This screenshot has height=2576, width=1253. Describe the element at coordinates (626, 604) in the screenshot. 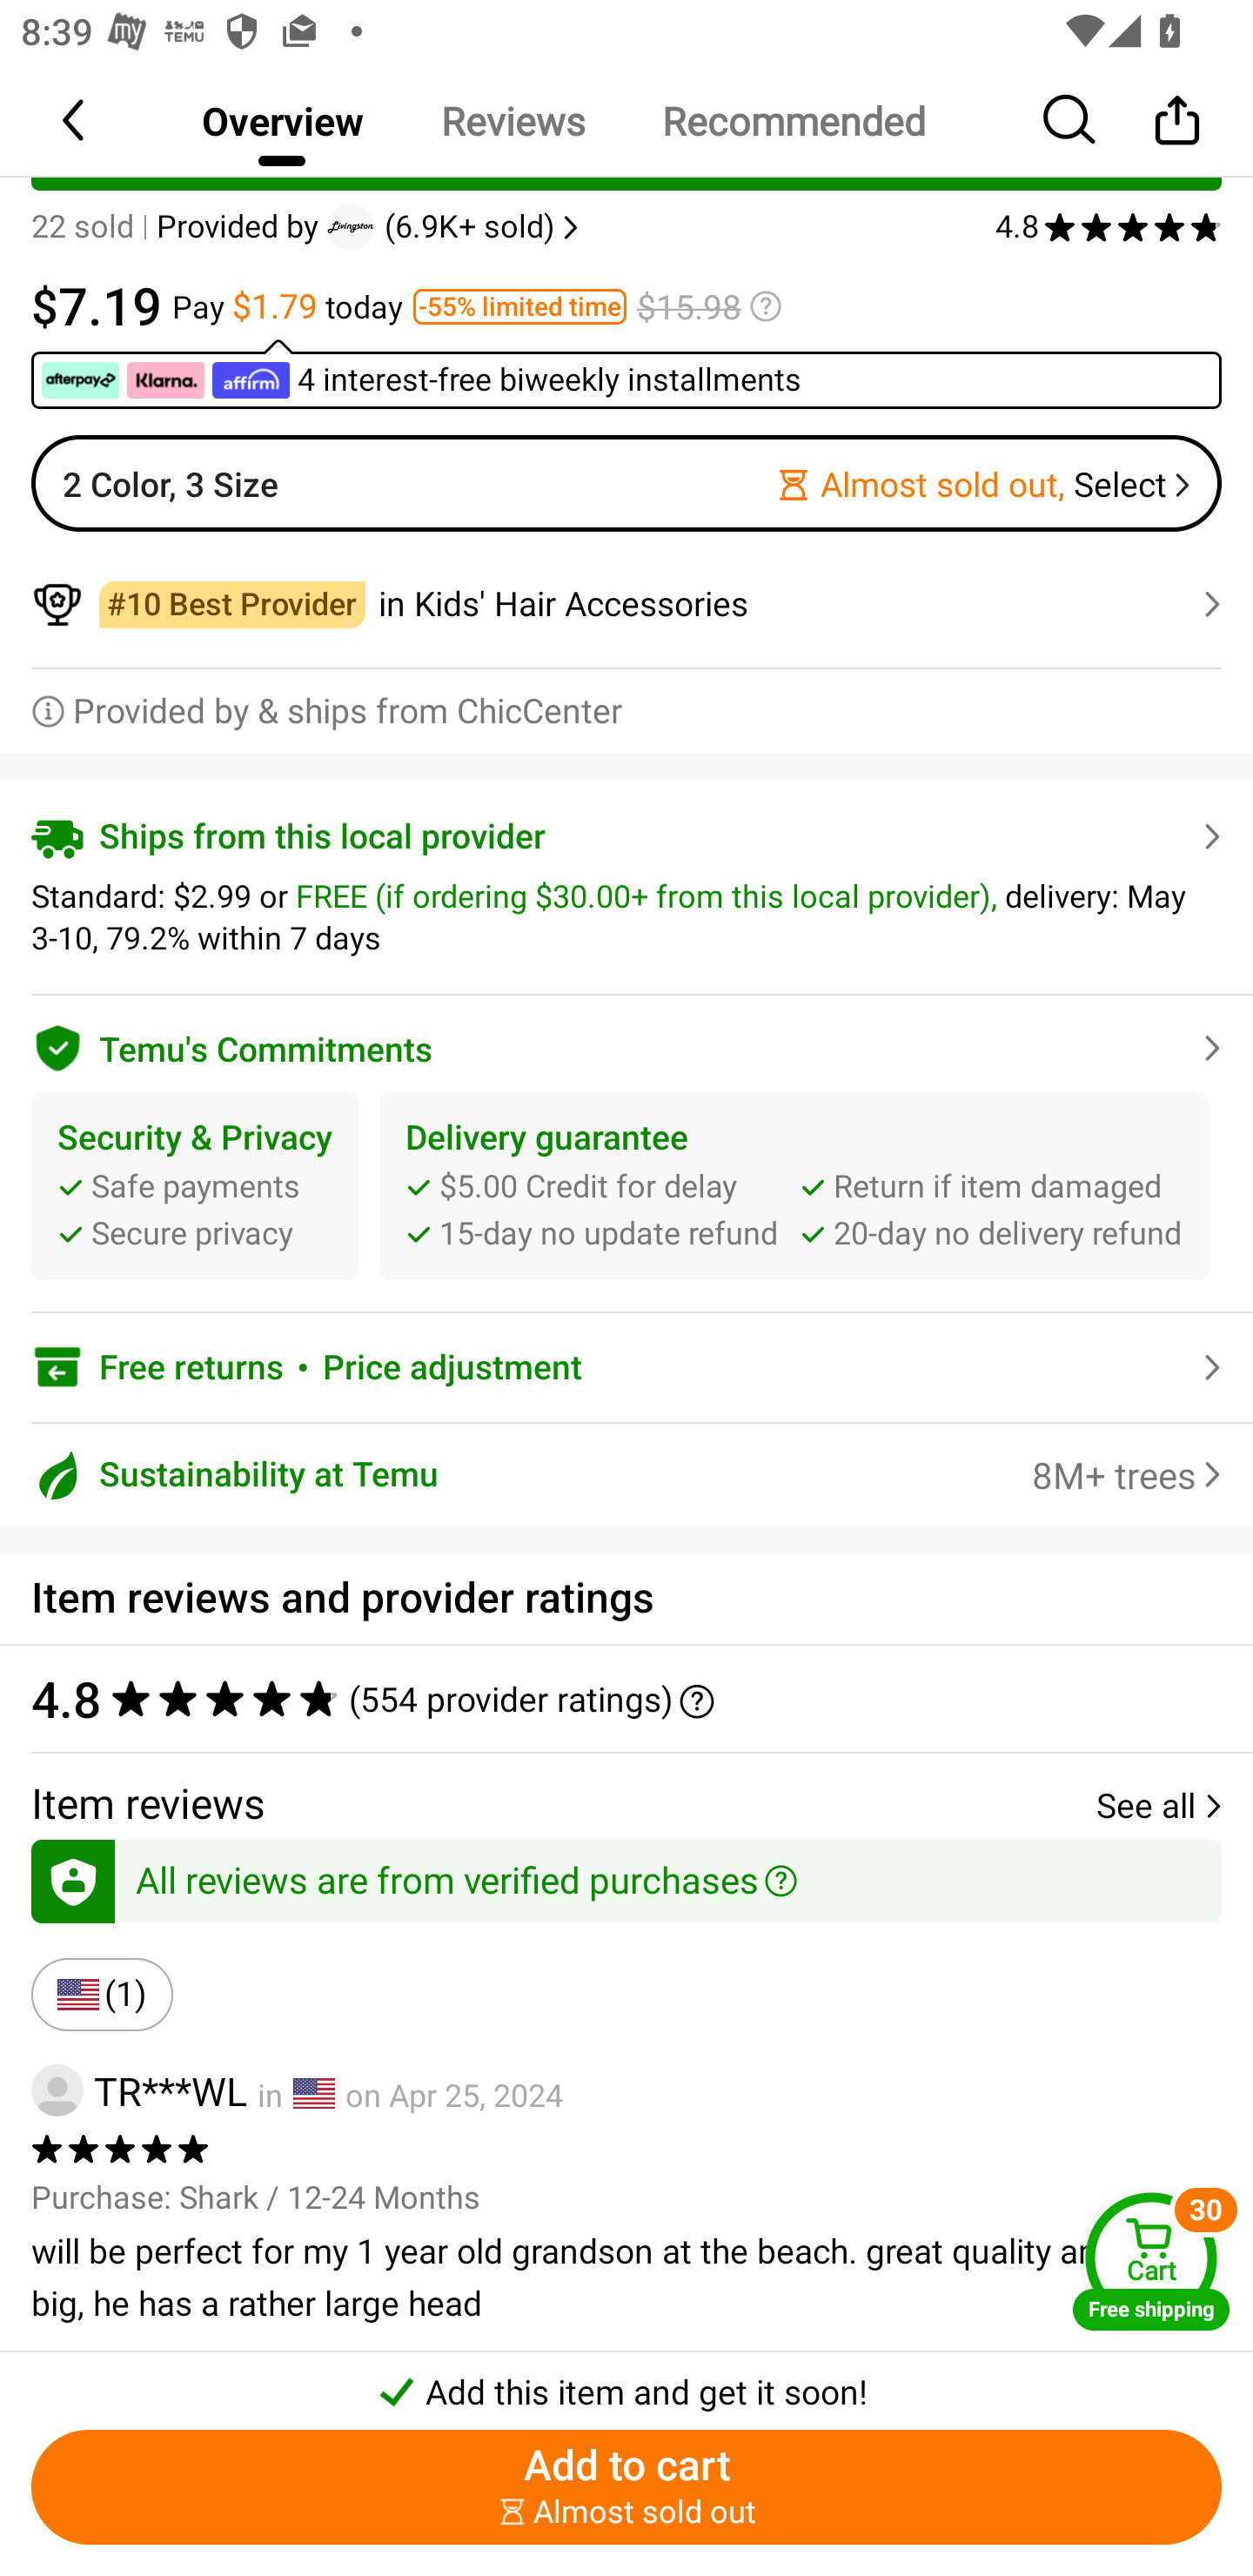

I see `￼￼in Kids' Hair Accessories` at that location.